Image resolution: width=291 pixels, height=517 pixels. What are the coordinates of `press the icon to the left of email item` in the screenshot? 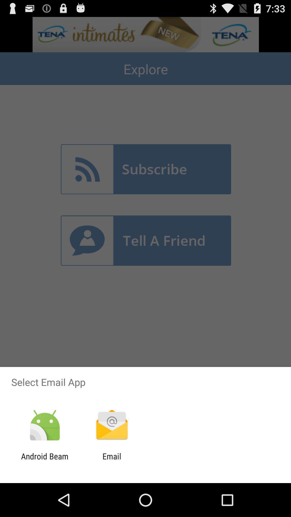 It's located at (45, 461).